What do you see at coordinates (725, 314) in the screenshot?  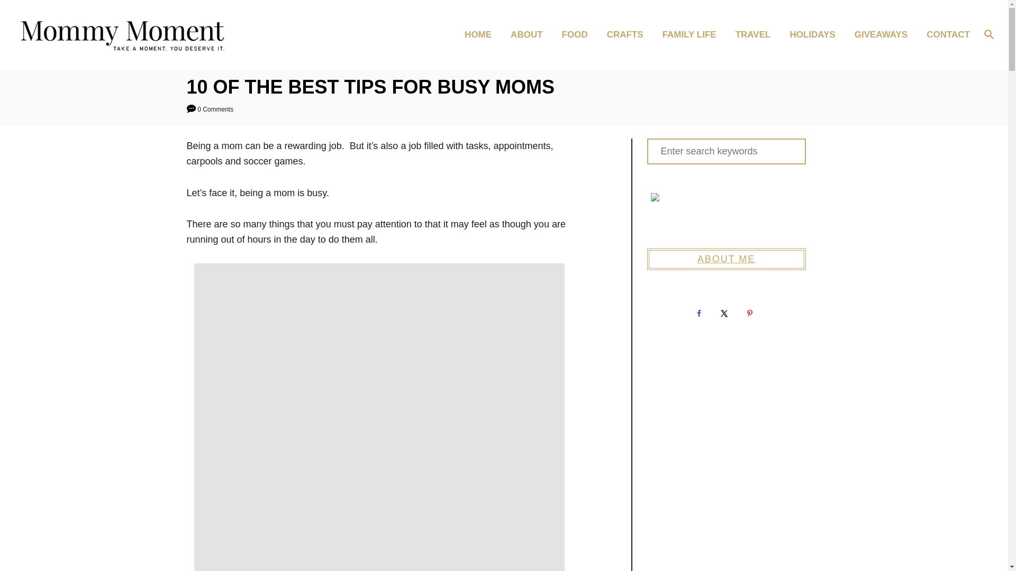 I see `Follow on X` at bounding box center [725, 314].